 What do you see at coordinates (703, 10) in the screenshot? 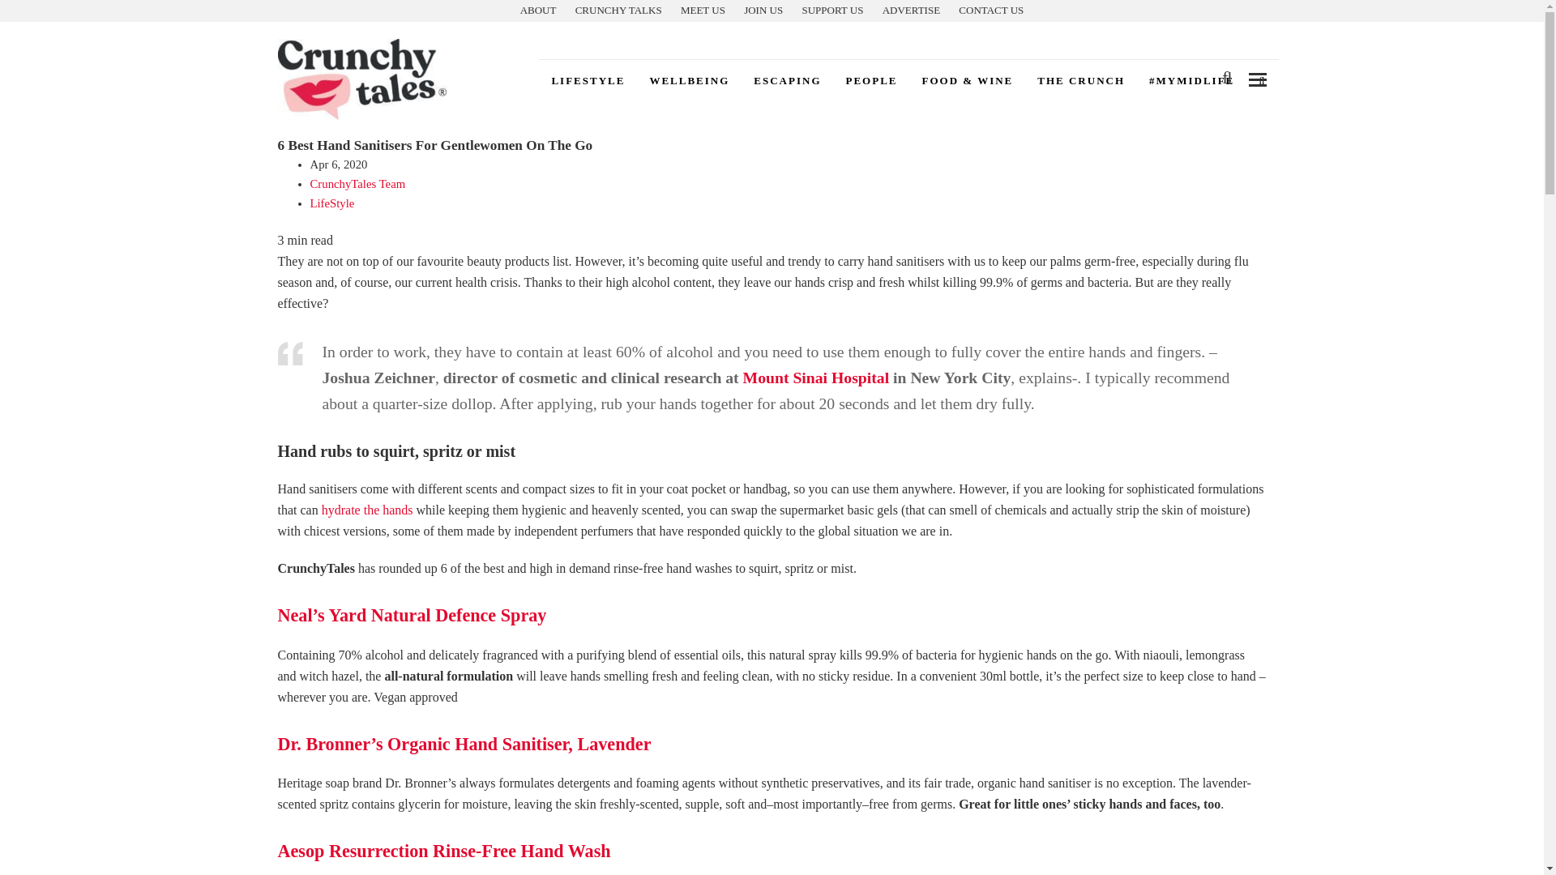
I see `MEET US` at bounding box center [703, 10].